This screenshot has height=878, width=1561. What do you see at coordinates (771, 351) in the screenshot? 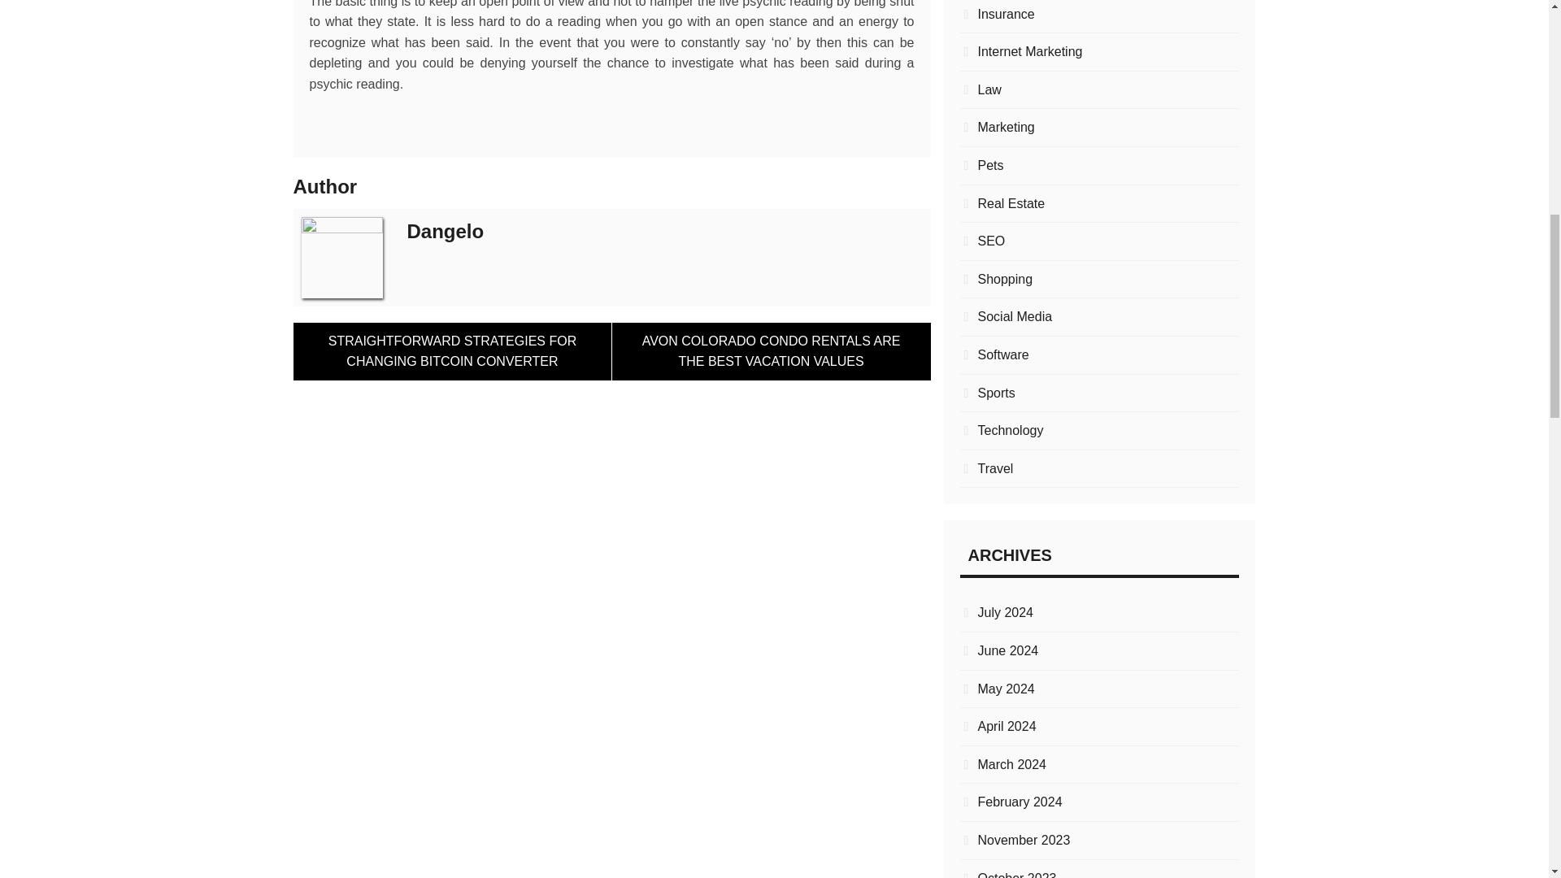
I see `AVON COLORADO CONDO RENTALS ARE THE BEST VACATION VALUES` at bounding box center [771, 351].